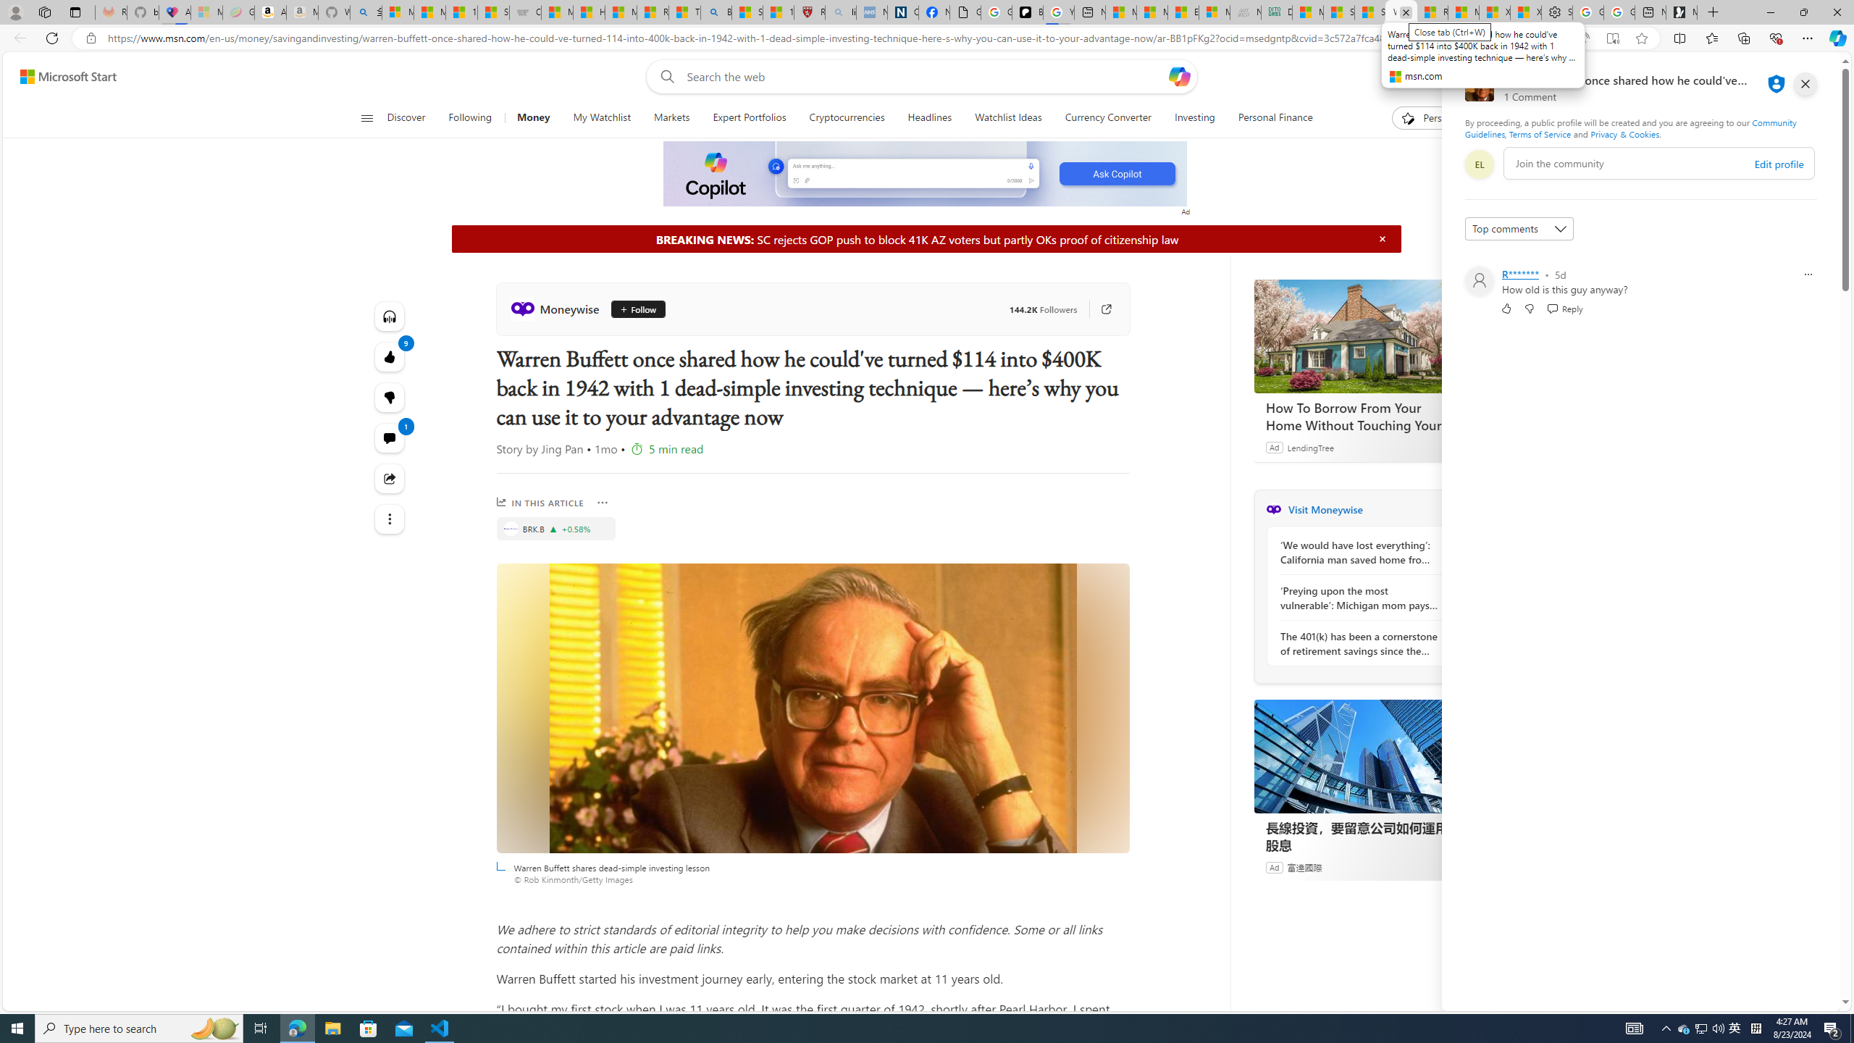 This screenshot has width=1854, height=1043. Describe the element at coordinates (1519, 229) in the screenshot. I see `Sort comments by` at that location.